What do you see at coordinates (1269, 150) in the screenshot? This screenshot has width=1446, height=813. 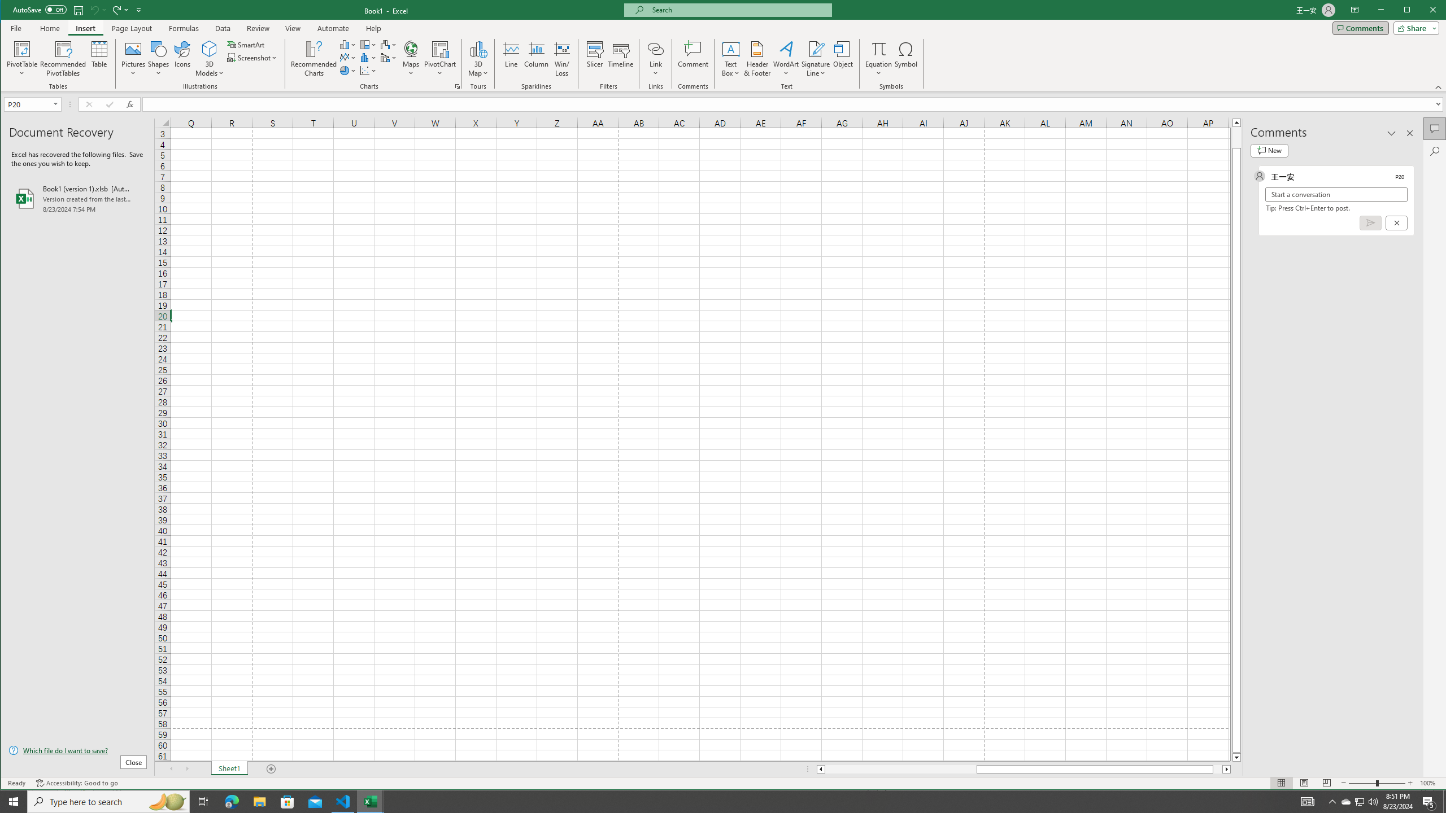 I see `New comment` at bounding box center [1269, 150].